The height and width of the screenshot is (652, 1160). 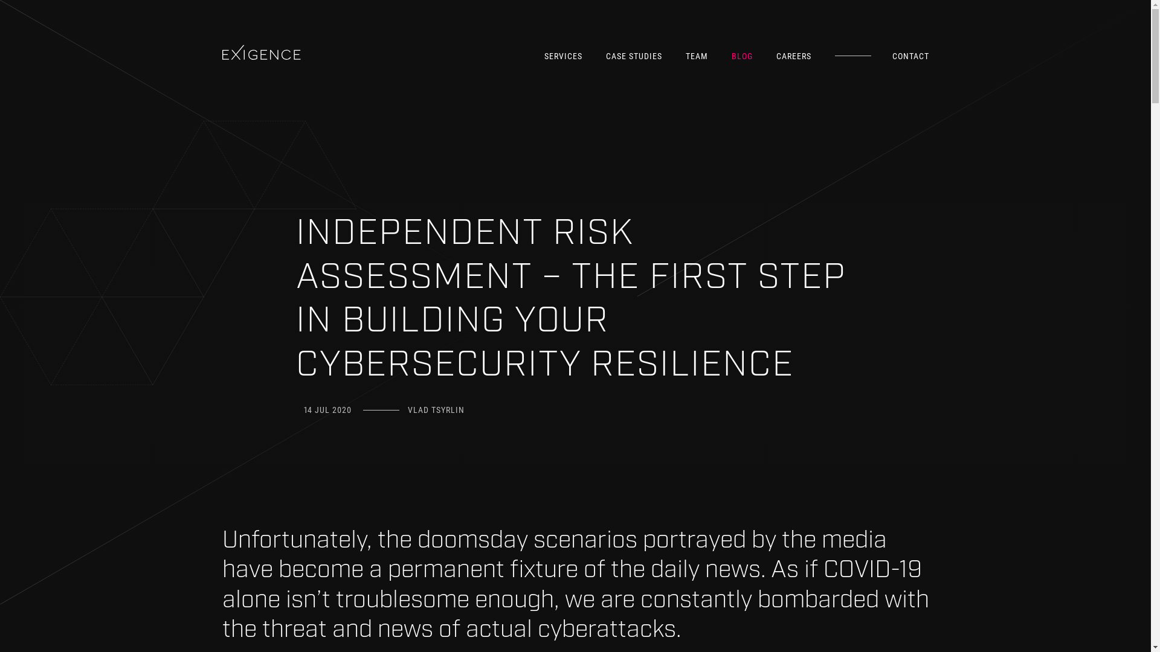 I want to click on TEAM, so click(x=696, y=56).